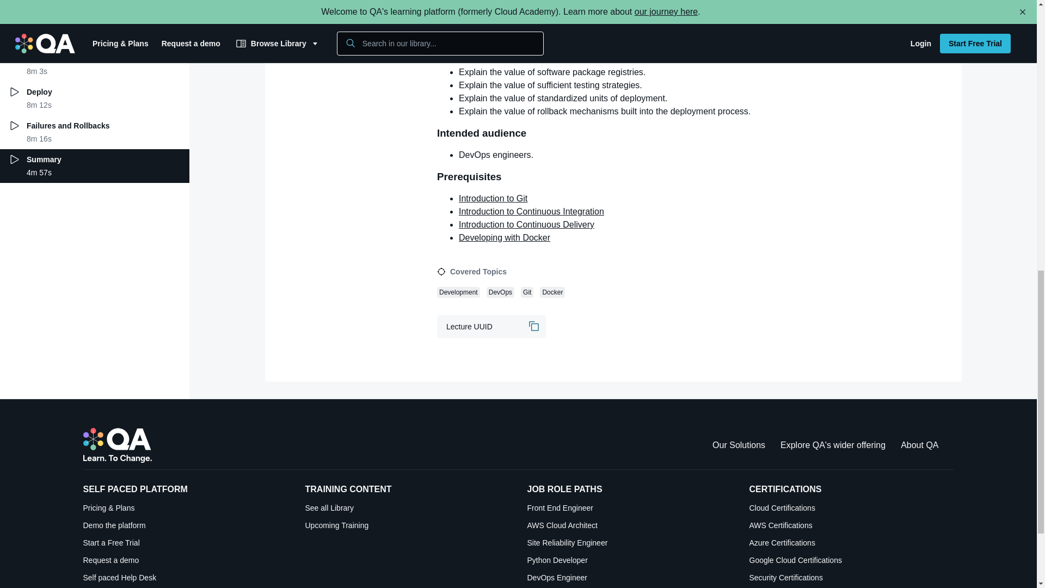  I want to click on Development, so click(458, 292).